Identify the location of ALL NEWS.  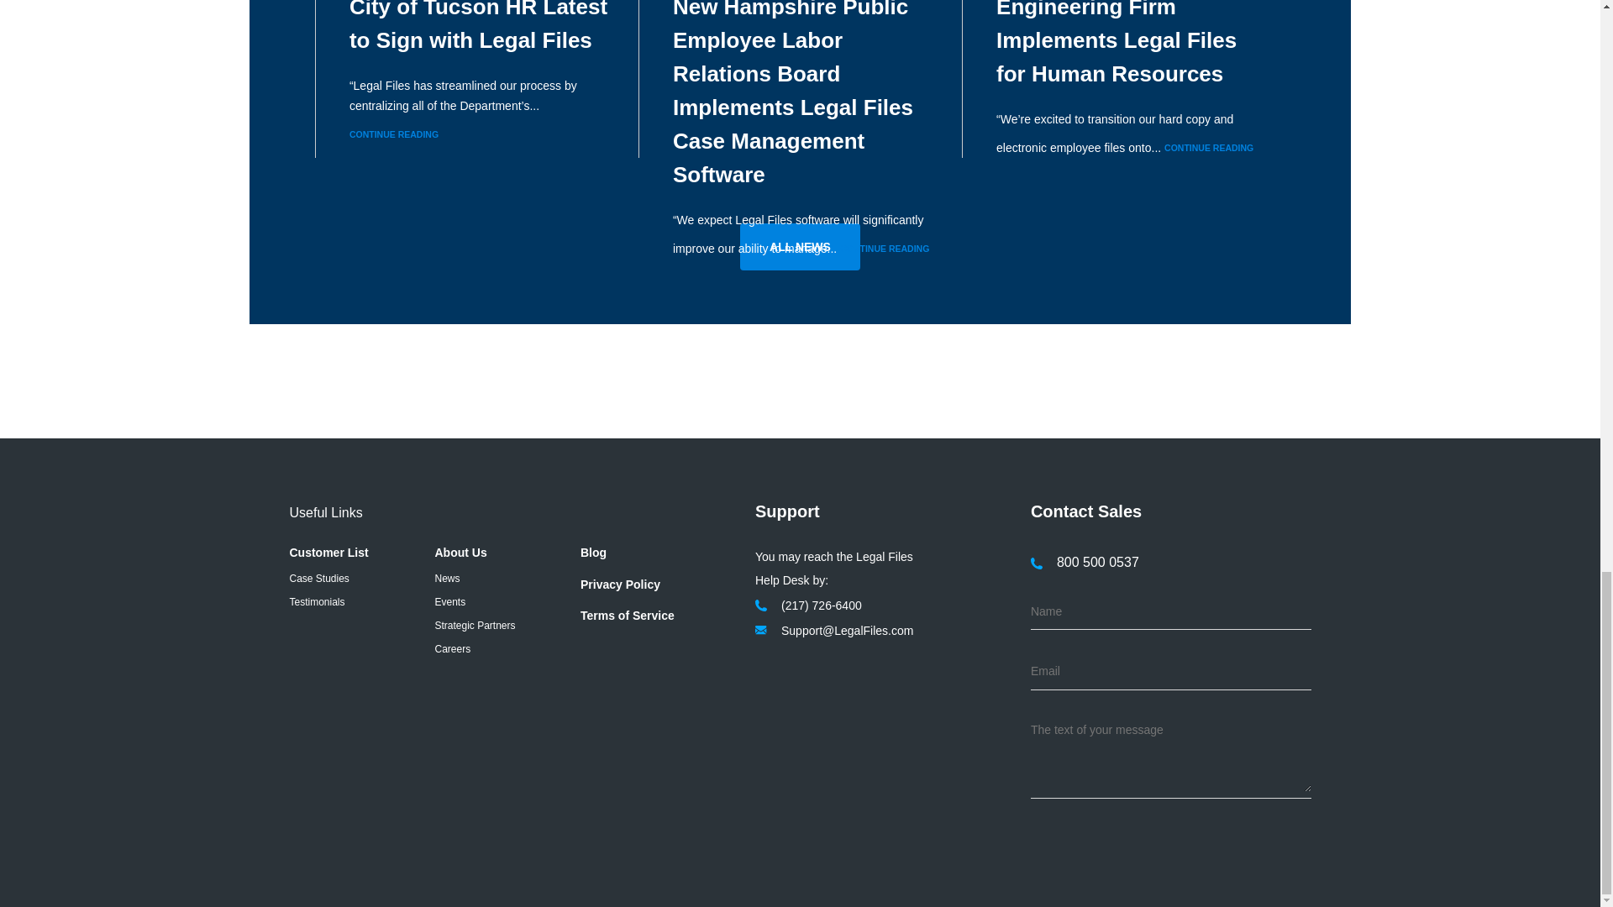
(800, 246).